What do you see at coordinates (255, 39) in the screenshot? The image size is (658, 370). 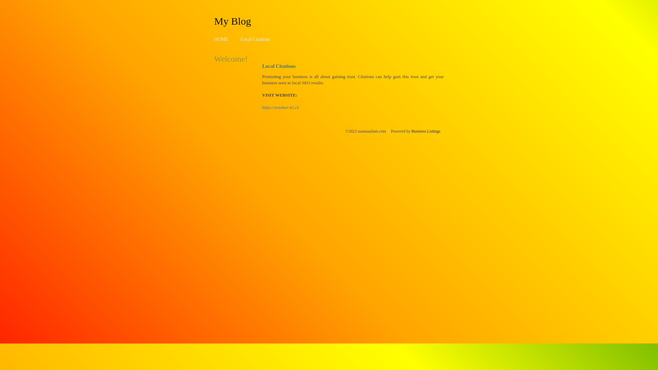 I see `Local Citations` at bounding box center [255, 39].